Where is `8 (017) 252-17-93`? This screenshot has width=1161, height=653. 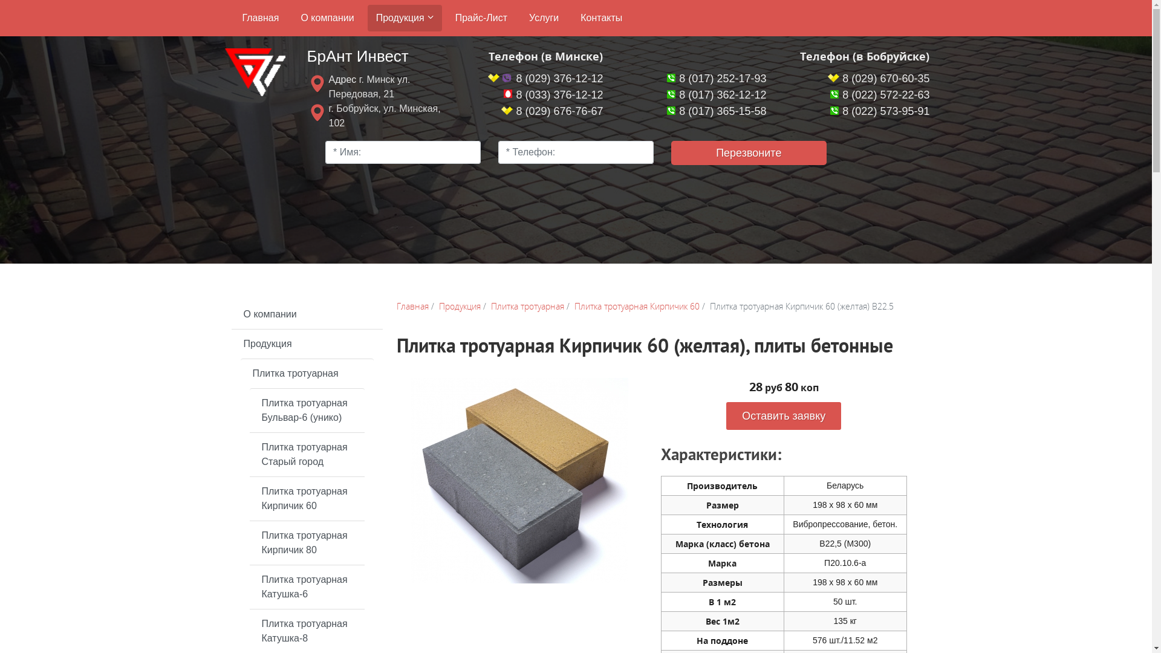 8 (017) 252-17-93 is located at coordinates (717, 79).